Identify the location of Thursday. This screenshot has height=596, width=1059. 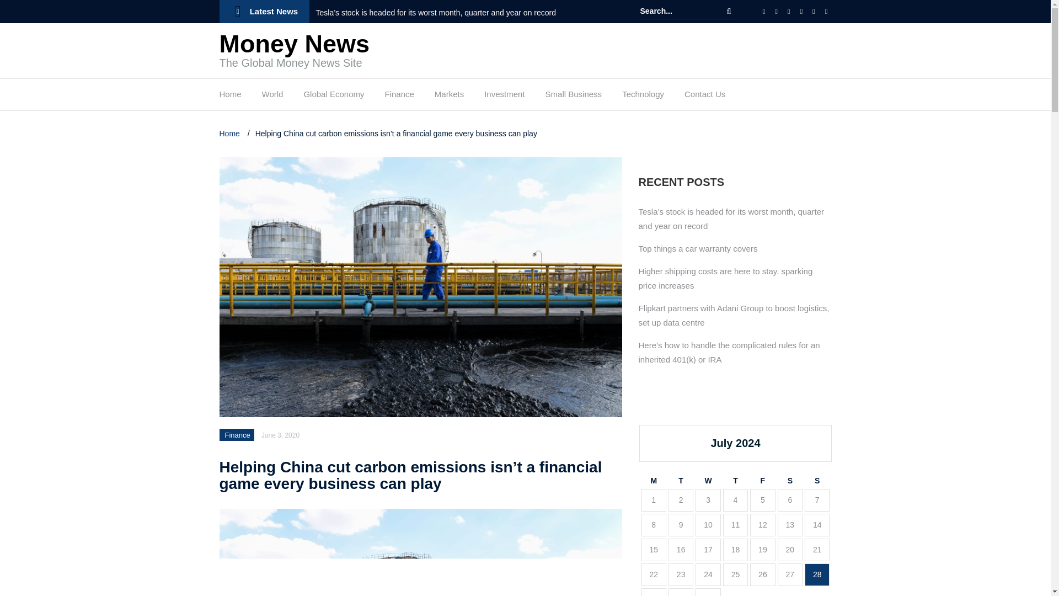
(735, 481).